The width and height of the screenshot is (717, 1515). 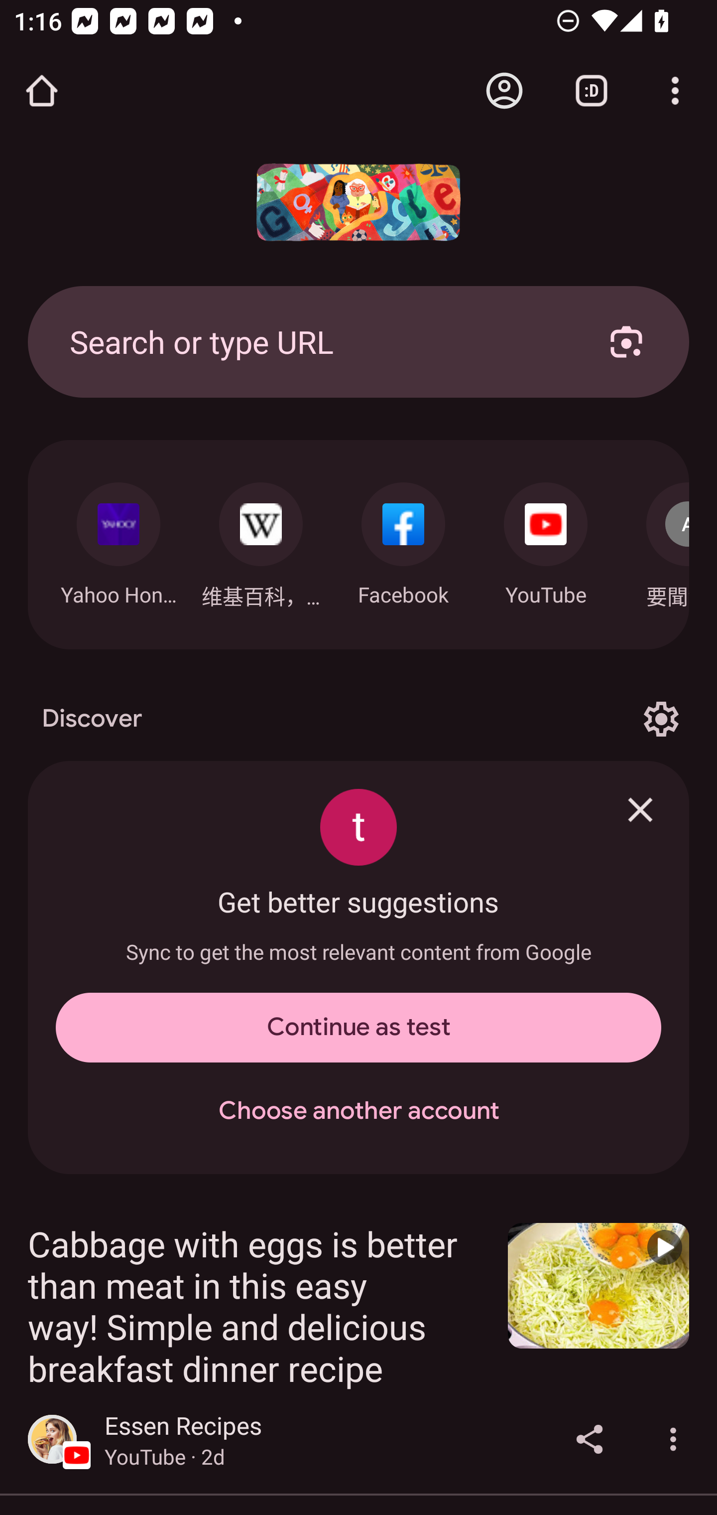 I want to click on Navigate: Facebook: m.facebook.com Facebook, so click(x=403, y=539).